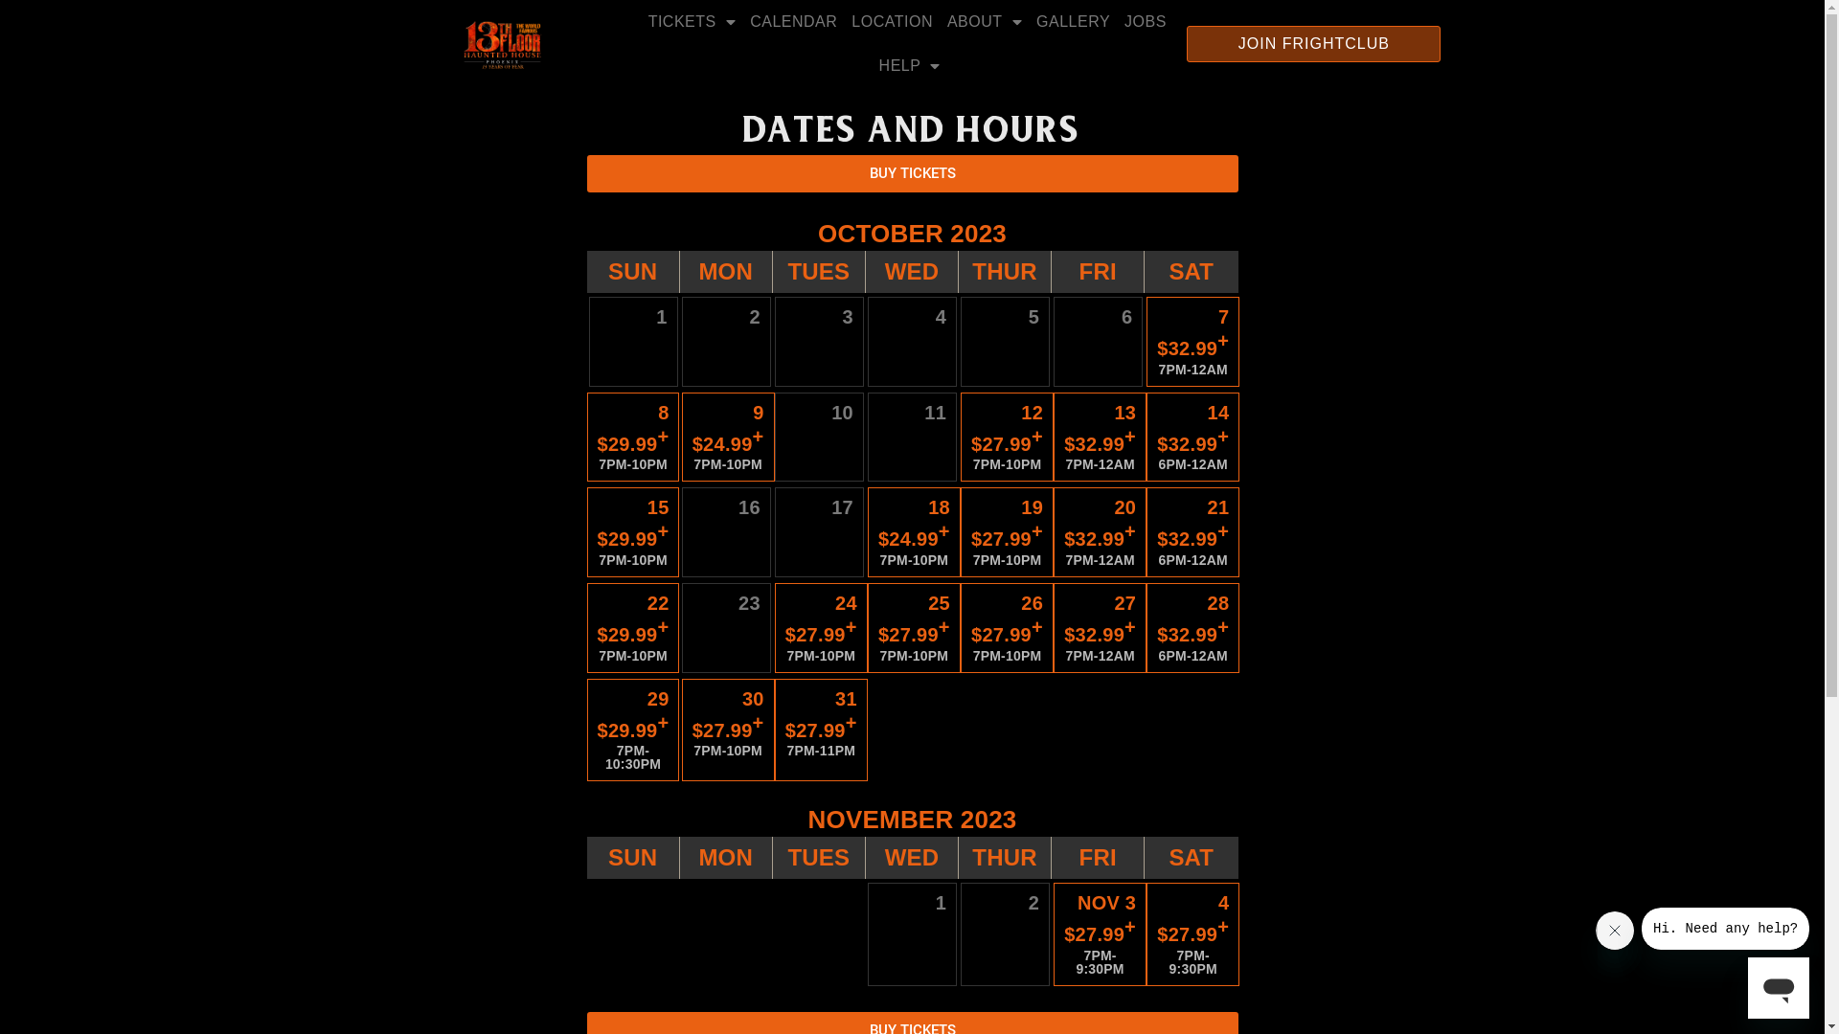 The image size is (1839, 1034). Describe the element at coordinates (692, 22) in the screenshot. I see `TICKETS` at that location.